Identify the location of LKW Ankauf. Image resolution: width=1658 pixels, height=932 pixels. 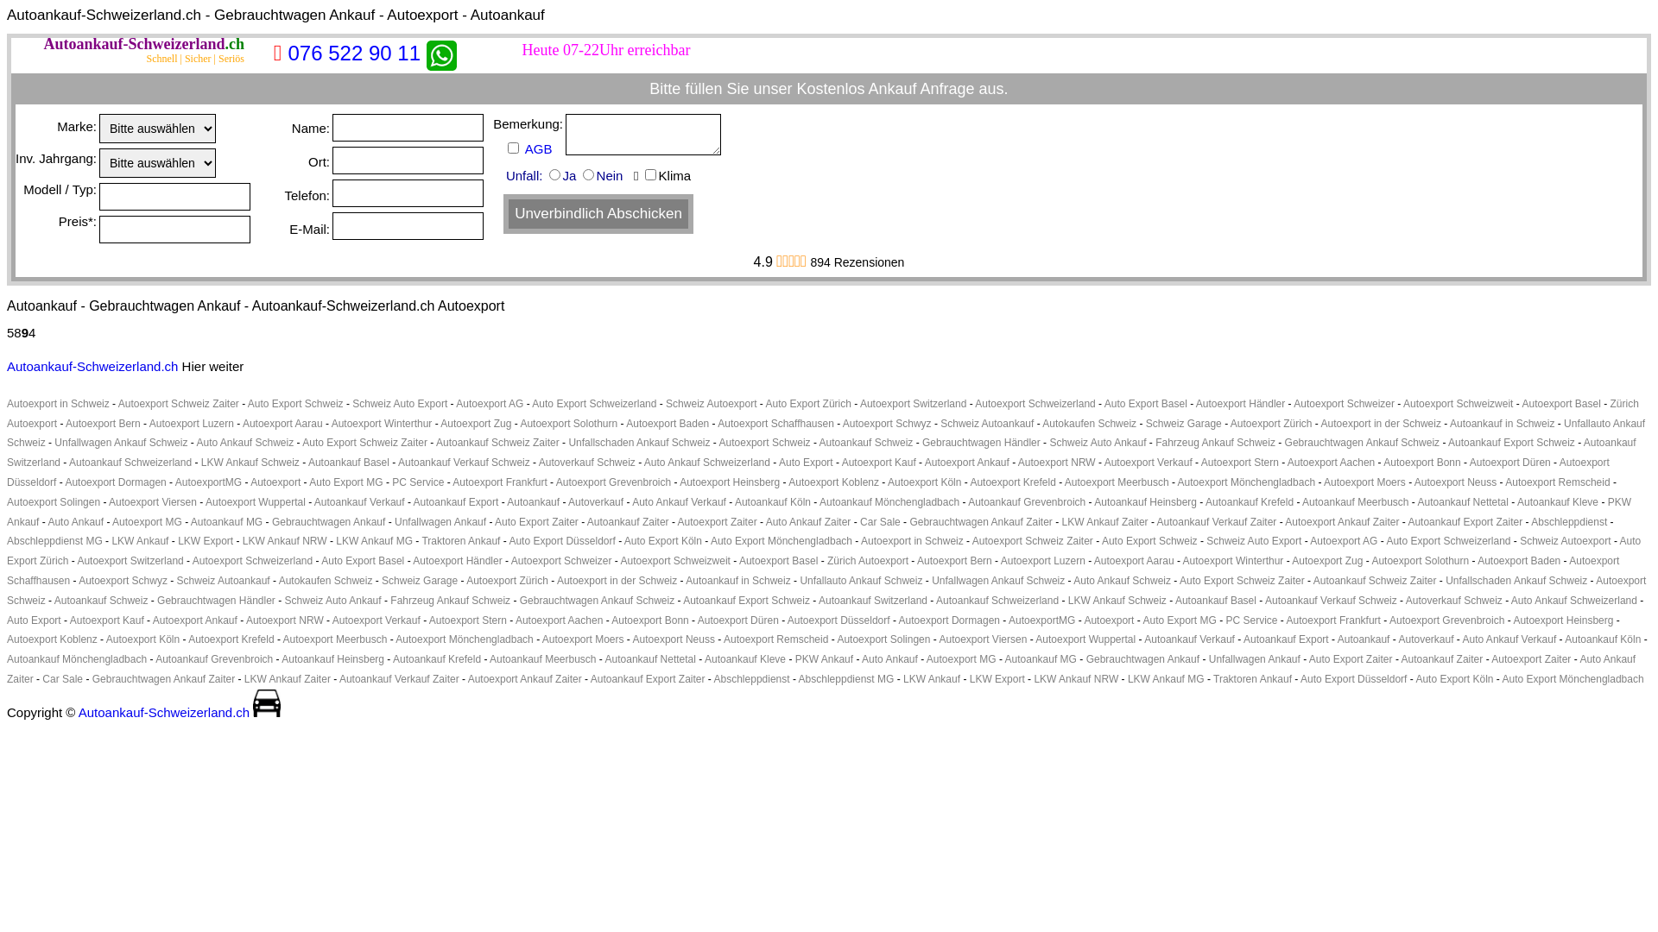
(932, 679).